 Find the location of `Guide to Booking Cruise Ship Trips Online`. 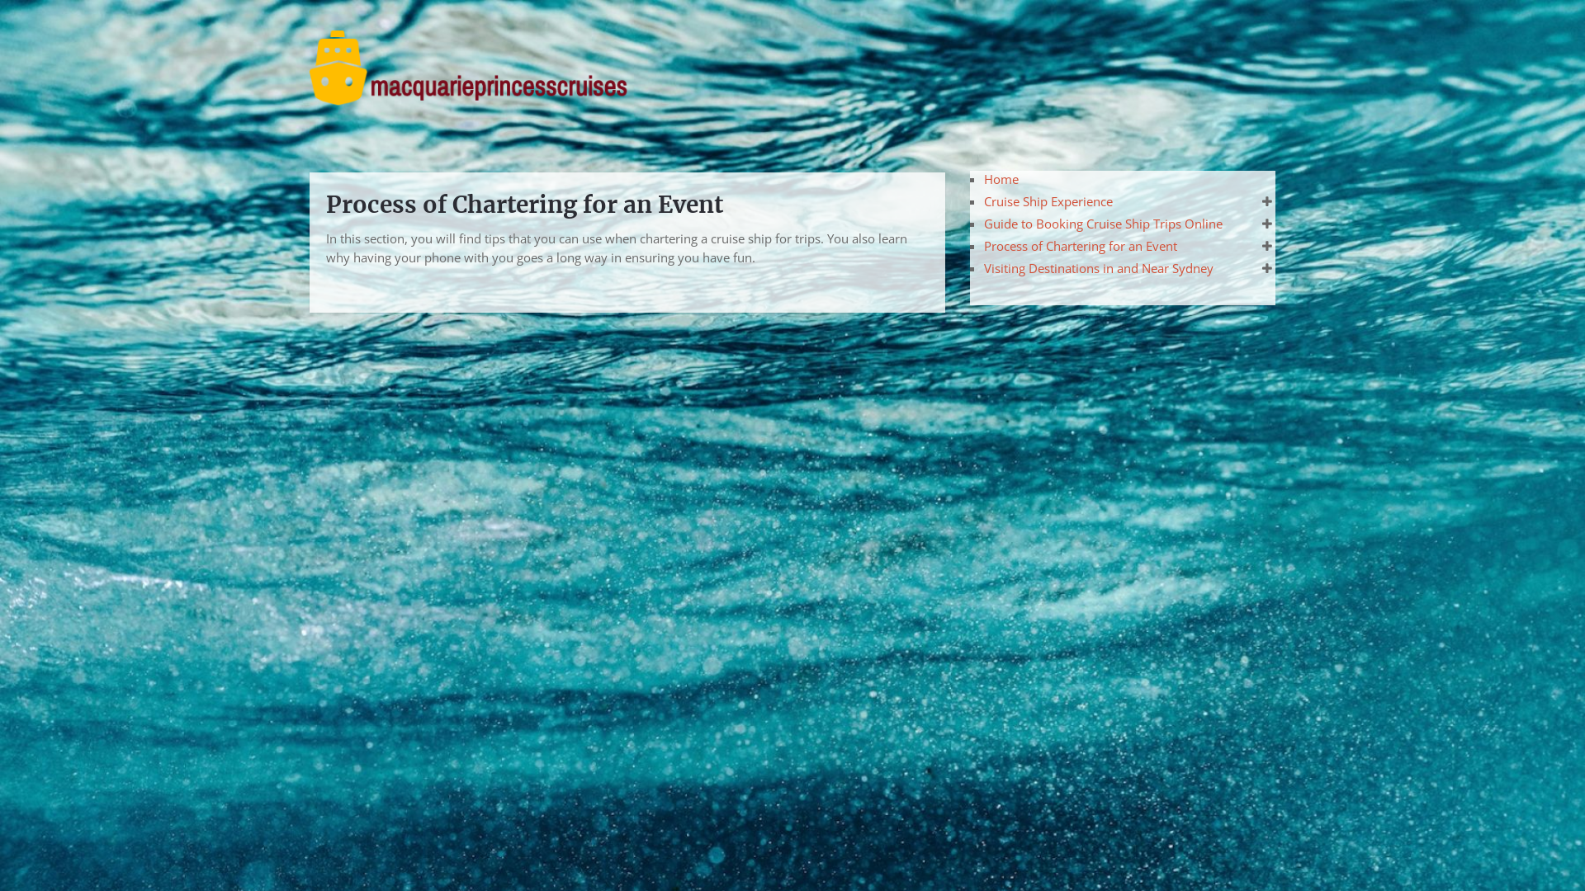

Guide to Booking Cruise Ship Trips Online is located at coordinates (1103, 224).